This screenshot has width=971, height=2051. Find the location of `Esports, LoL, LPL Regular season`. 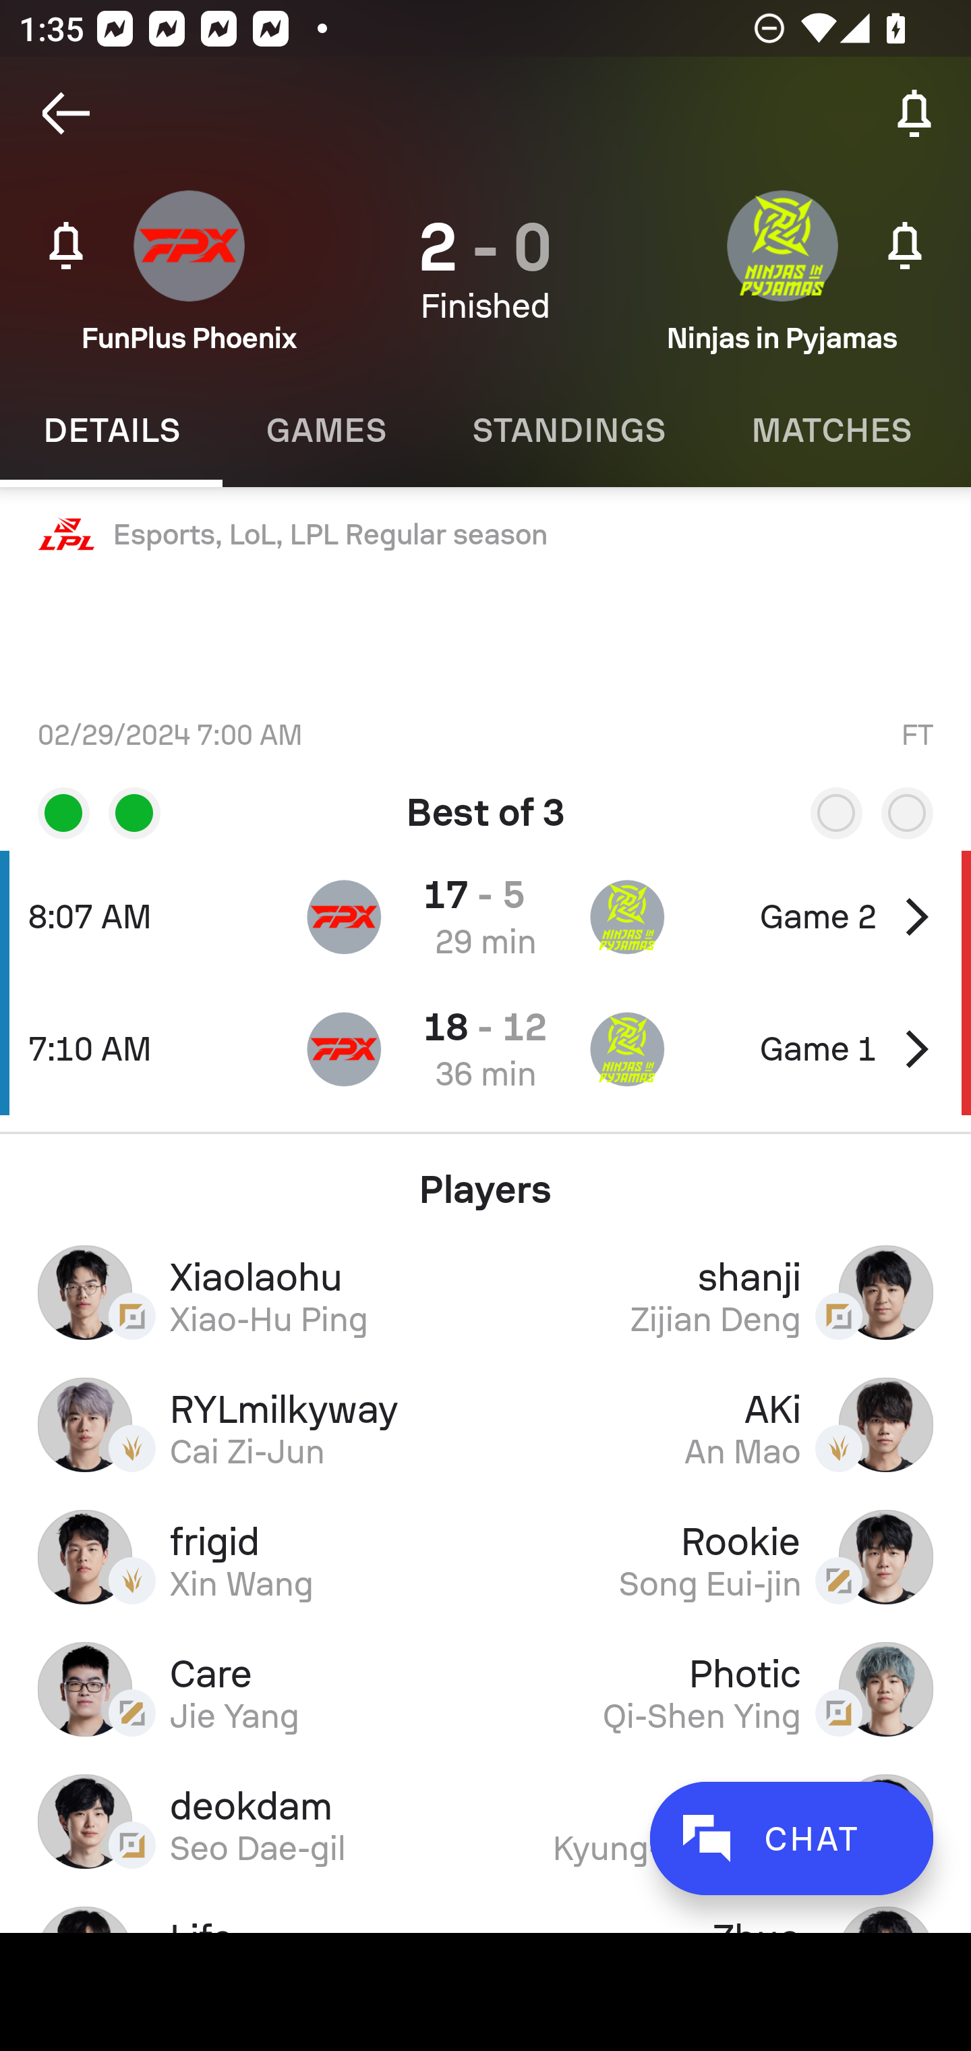

Esports, LoL, LPL Regular season is located at coordinates (486, 535).